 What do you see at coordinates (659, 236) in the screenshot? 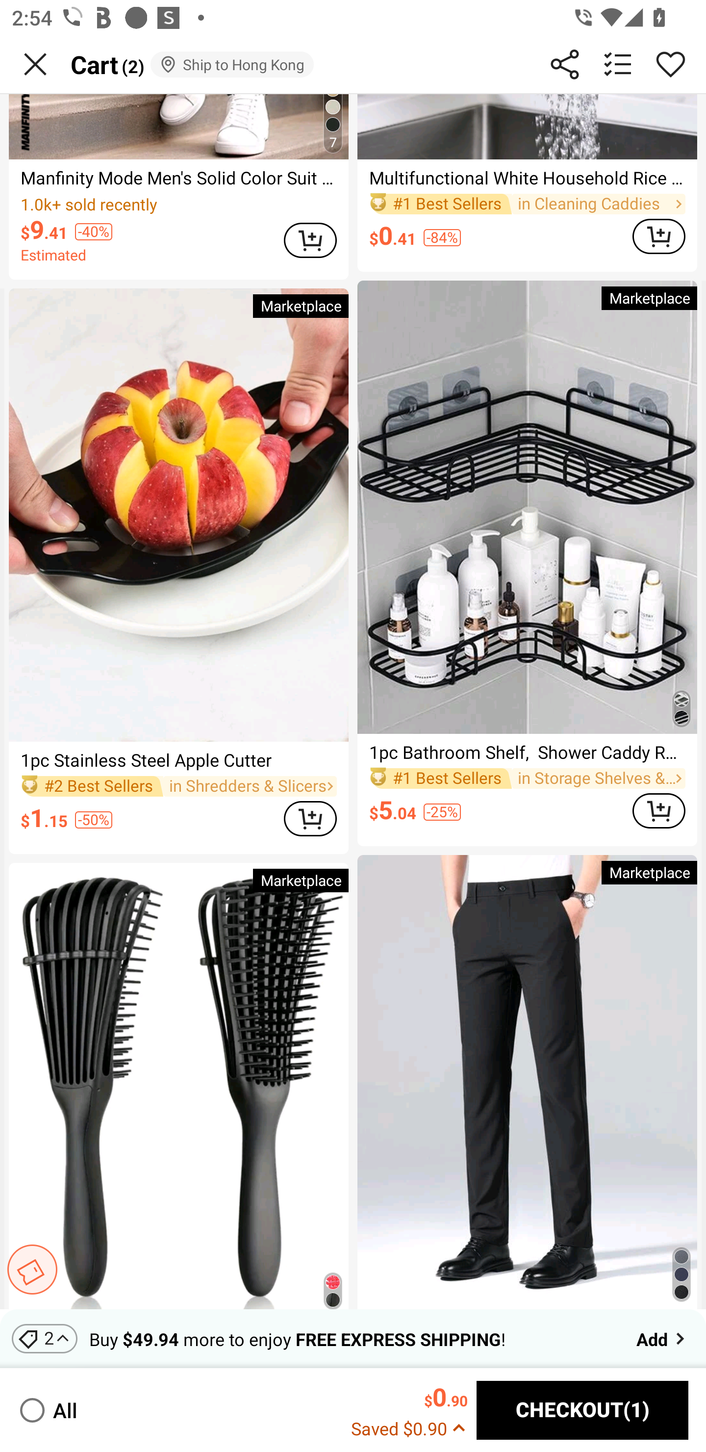
I see `ADD TO CART` at bounding box center [659, 236].